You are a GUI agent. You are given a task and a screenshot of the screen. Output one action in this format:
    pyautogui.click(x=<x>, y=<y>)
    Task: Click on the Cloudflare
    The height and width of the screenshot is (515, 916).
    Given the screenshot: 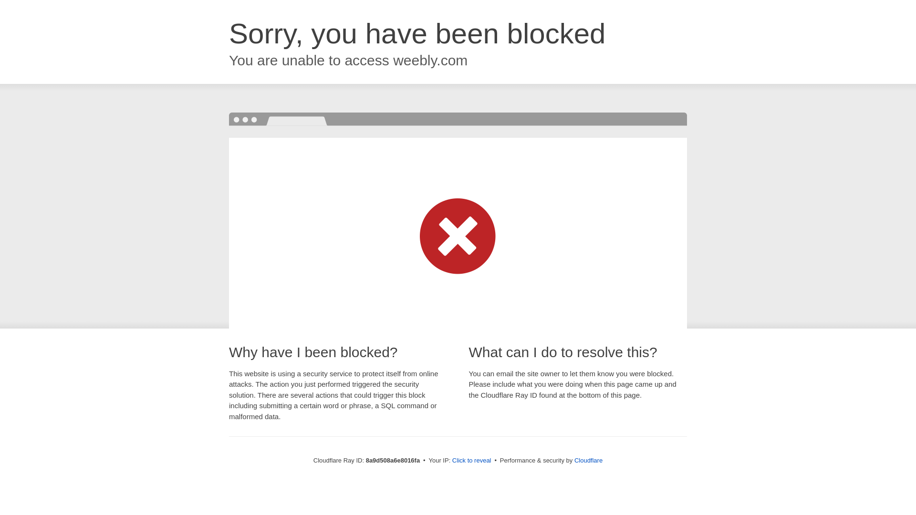 What is the action you would take?
    pyautogui.click(x=588, y=460)
    